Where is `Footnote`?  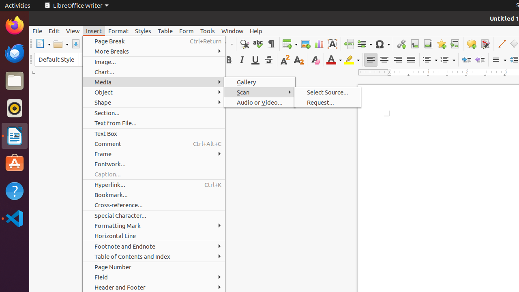
Footnote is located at coordinates (414, 44).